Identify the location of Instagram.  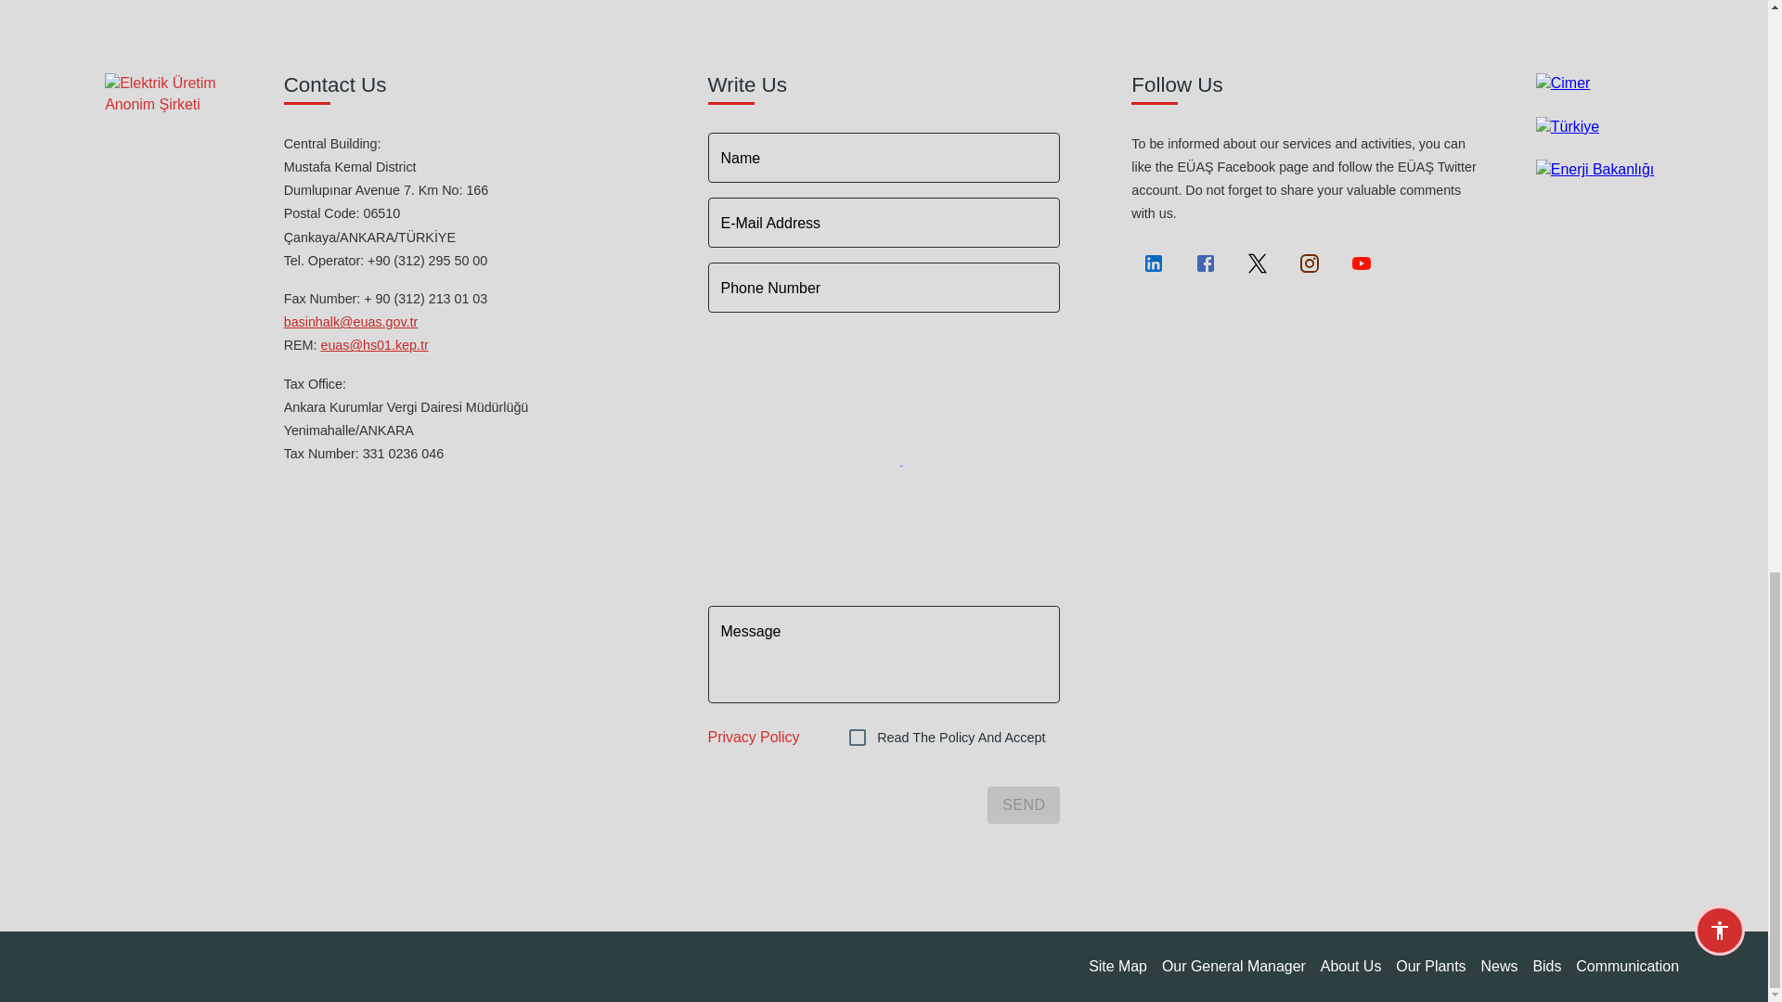
(1309, 263).